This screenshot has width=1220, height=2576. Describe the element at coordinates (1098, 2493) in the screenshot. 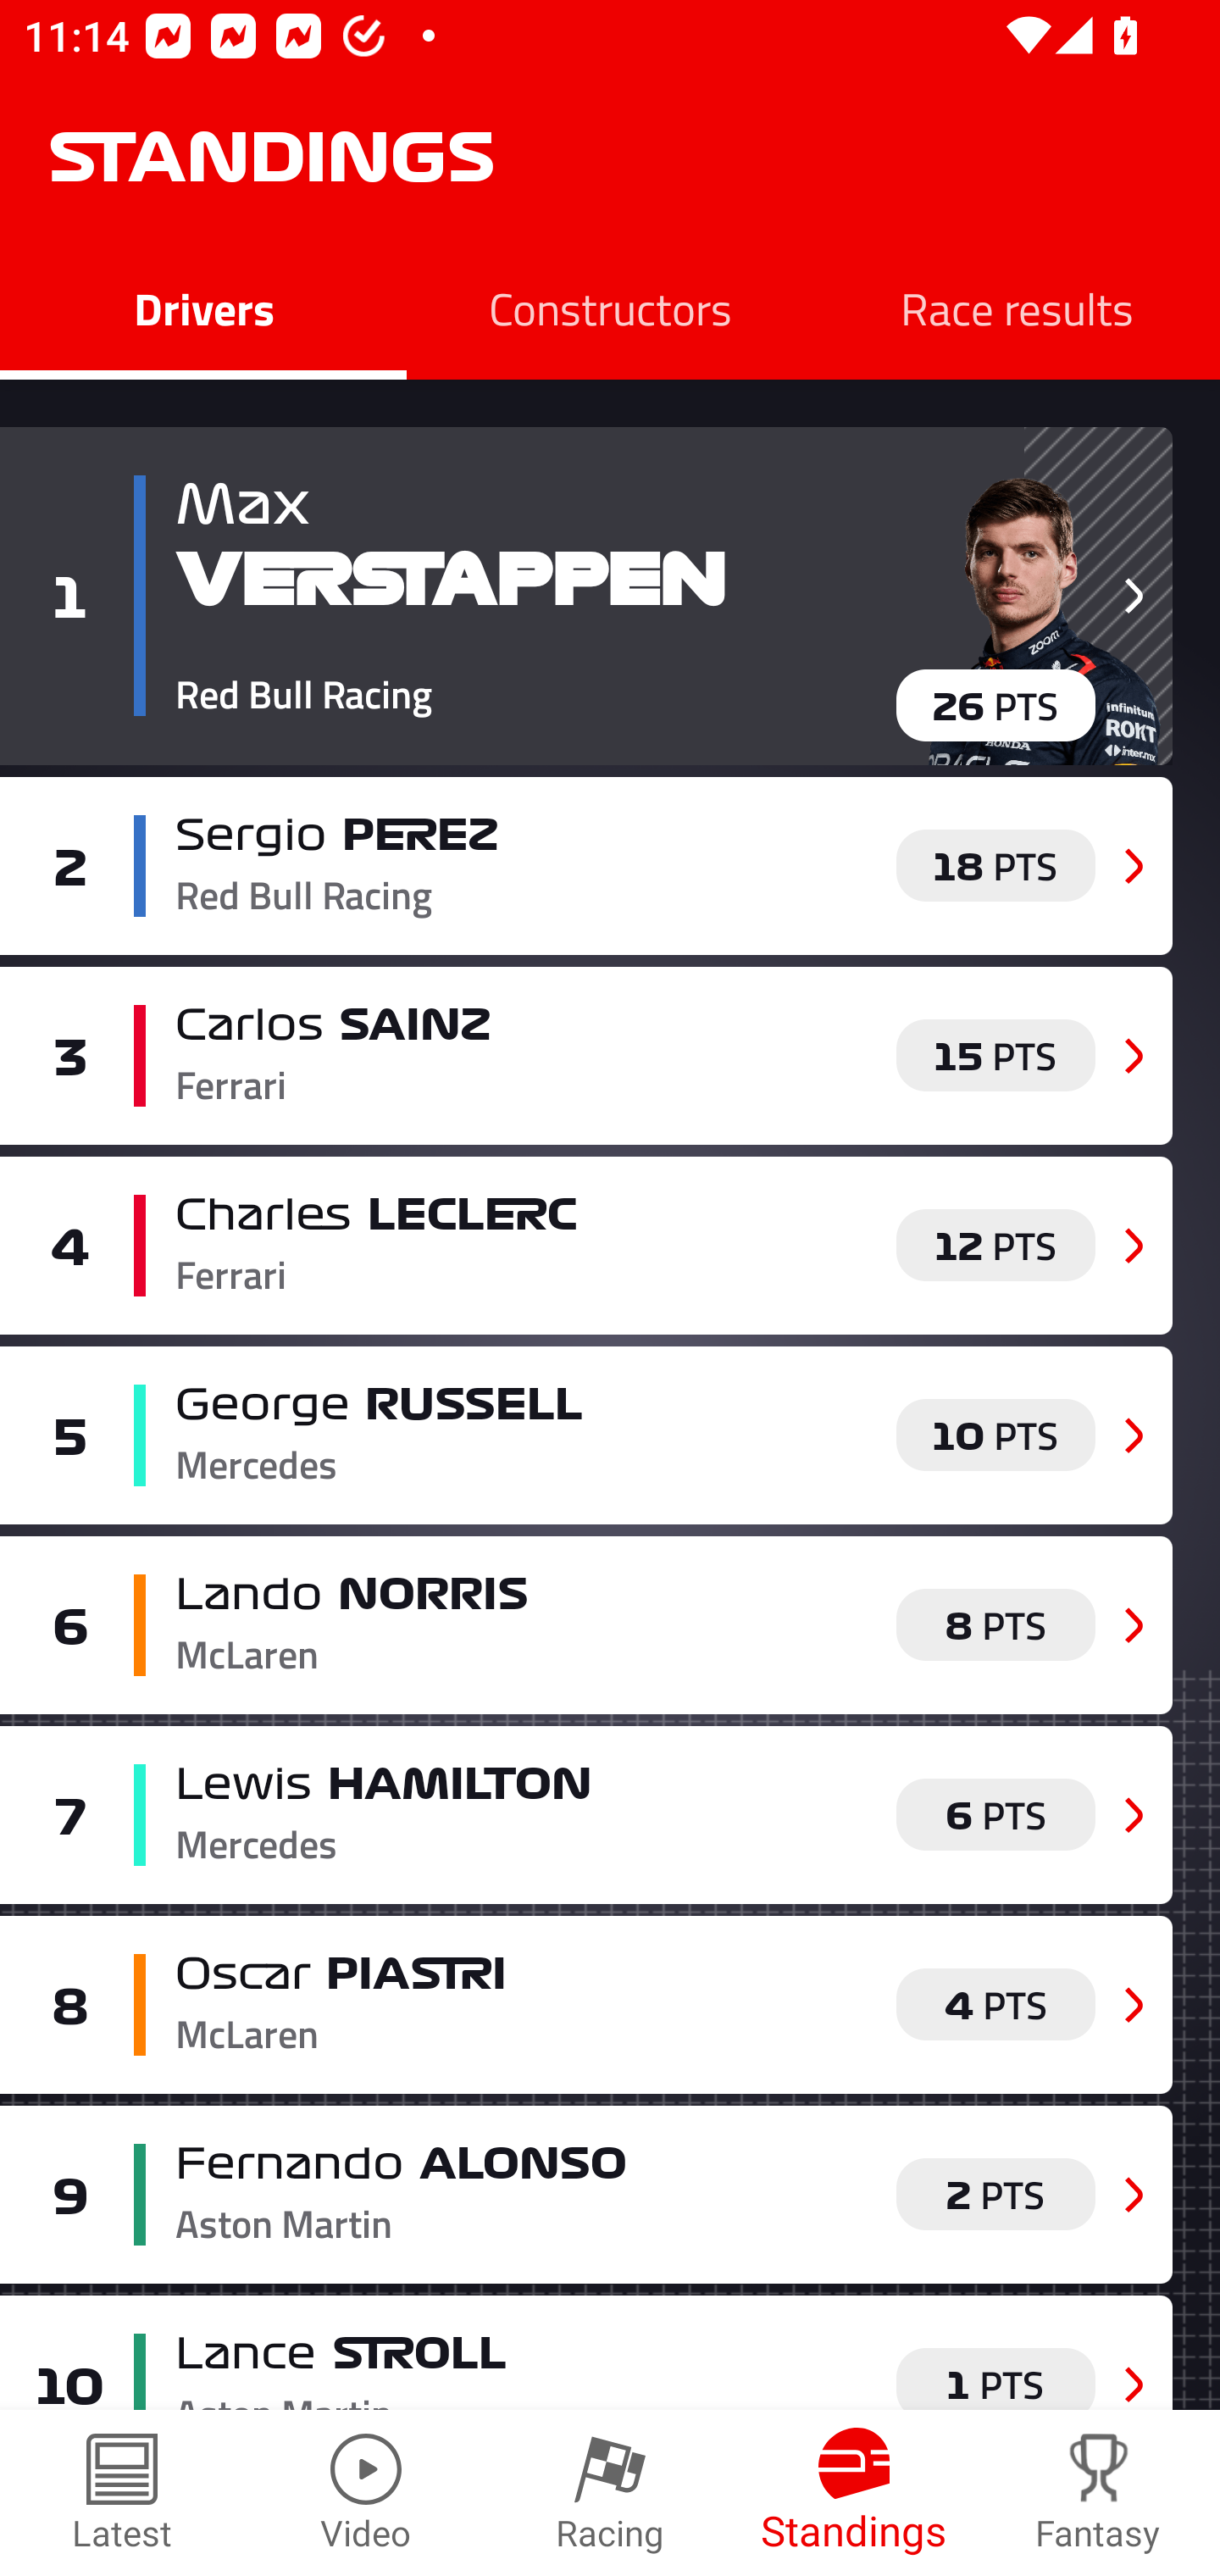

I see `Fantasy` at that location.